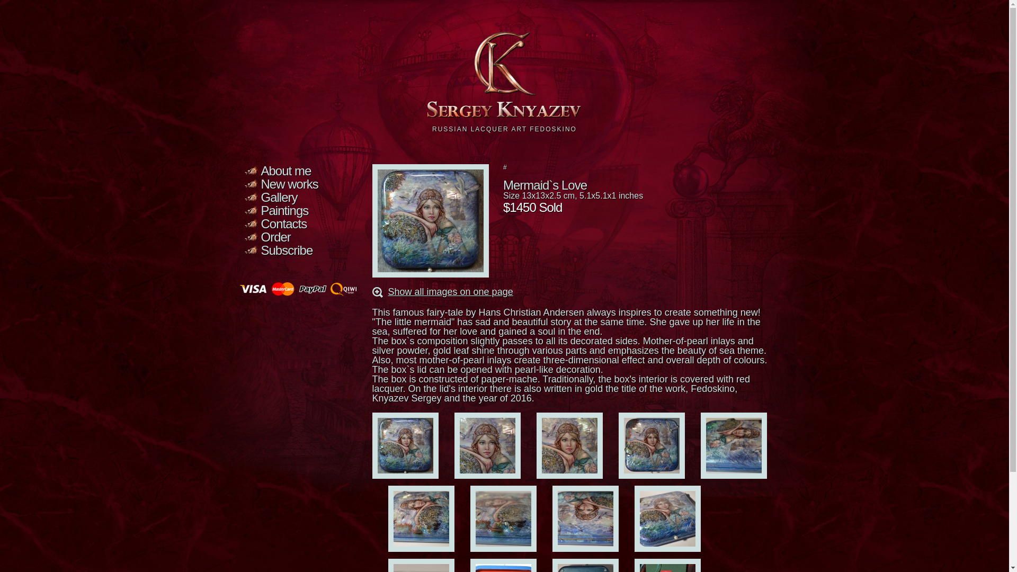  I want to click on Gallery, so click(279, 197).